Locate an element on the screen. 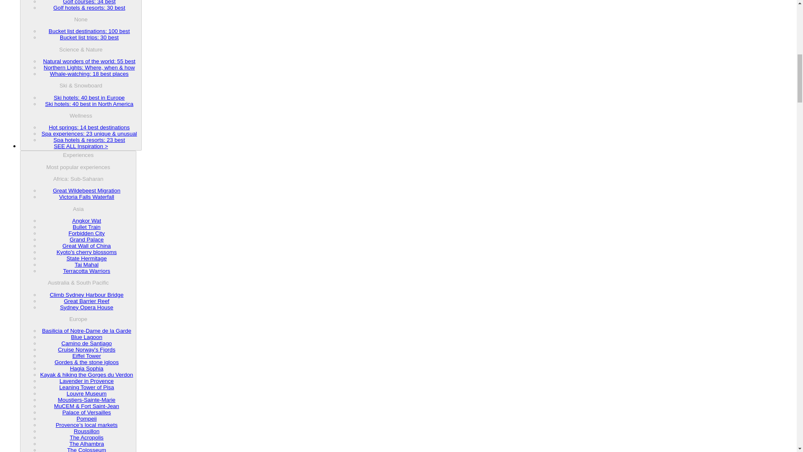 The height and width of the screenshot is (452, 803). Golf courses: 34 best is located at coordinates (89, 2).